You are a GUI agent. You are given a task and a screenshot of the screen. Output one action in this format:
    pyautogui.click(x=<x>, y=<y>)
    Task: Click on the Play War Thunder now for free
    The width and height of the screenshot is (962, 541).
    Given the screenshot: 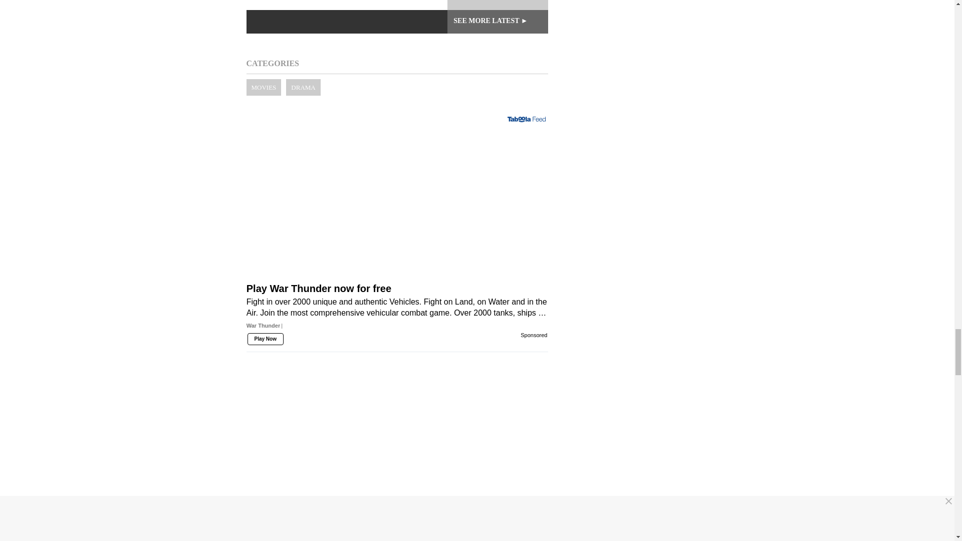 What is the action you would take?
    pyautogui.click(x=397, y=219)
    